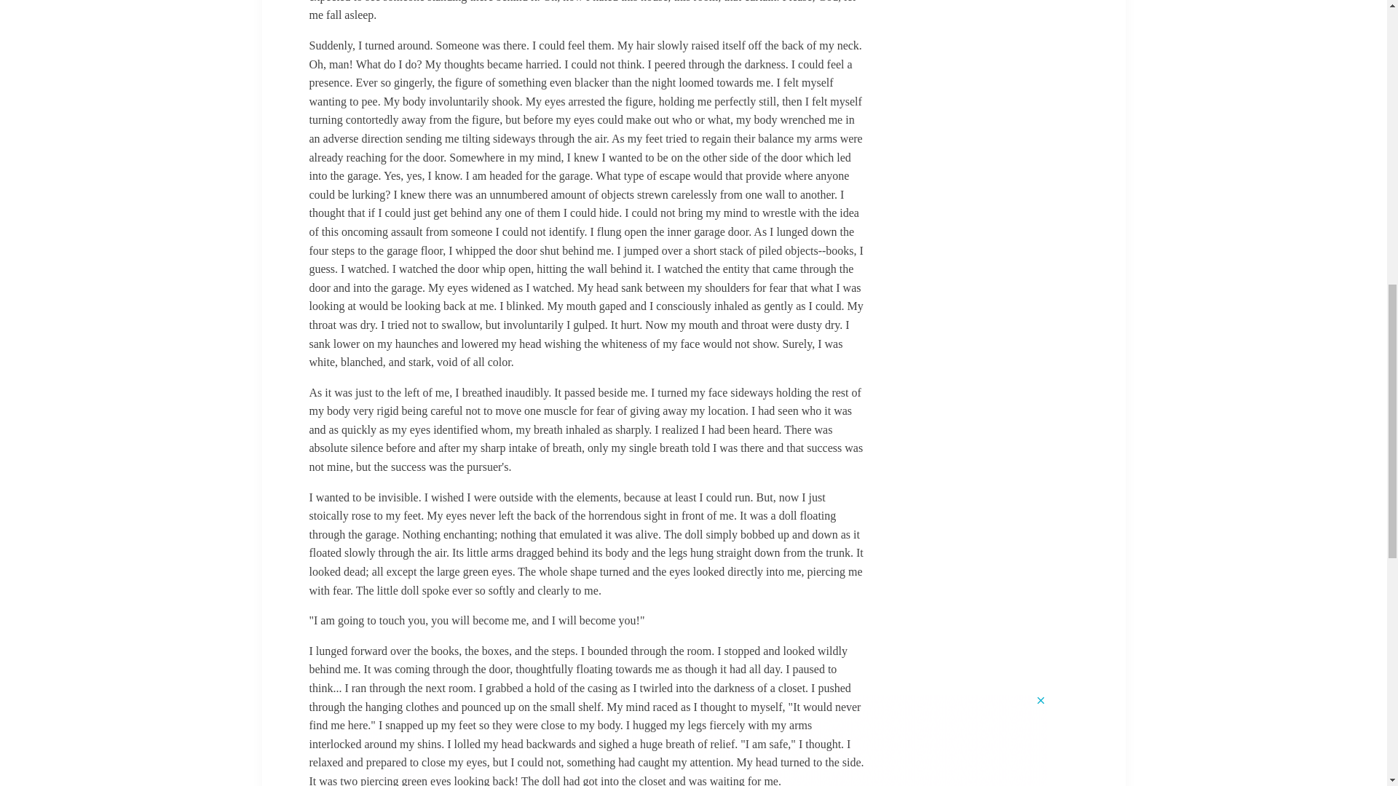 Image resolution: width=1398 pixels, height=786 pixels. Describe the element at coordinates (694, 45) in the screenshot. I see `3rd party ad content` at that location.